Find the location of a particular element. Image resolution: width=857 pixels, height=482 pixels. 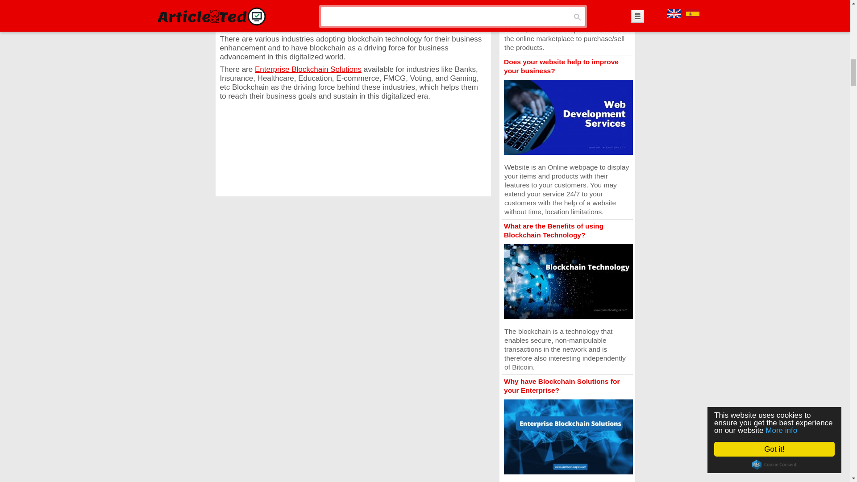

Enterprise Blockchain Solutions is located at coordinates (308, 69).